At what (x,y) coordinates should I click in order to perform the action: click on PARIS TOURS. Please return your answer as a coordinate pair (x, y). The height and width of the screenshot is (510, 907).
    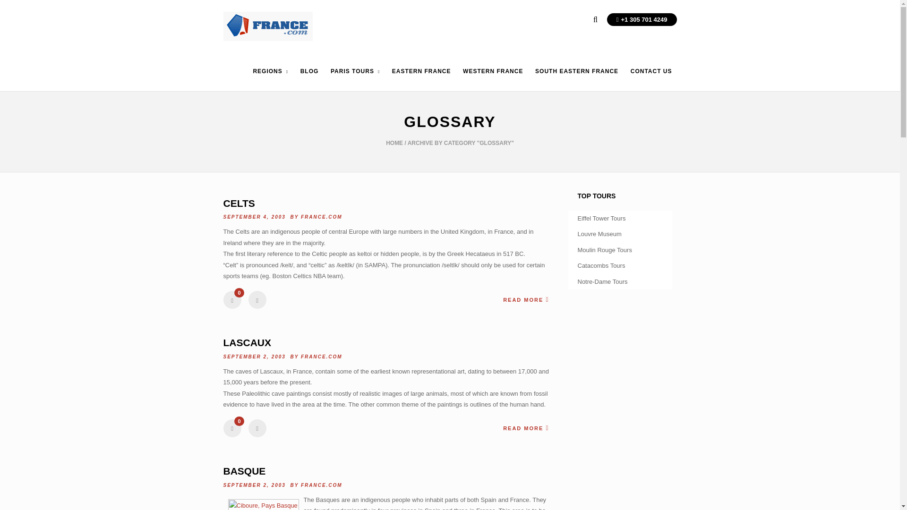
    Looking at the image, I should click on (355, 79).